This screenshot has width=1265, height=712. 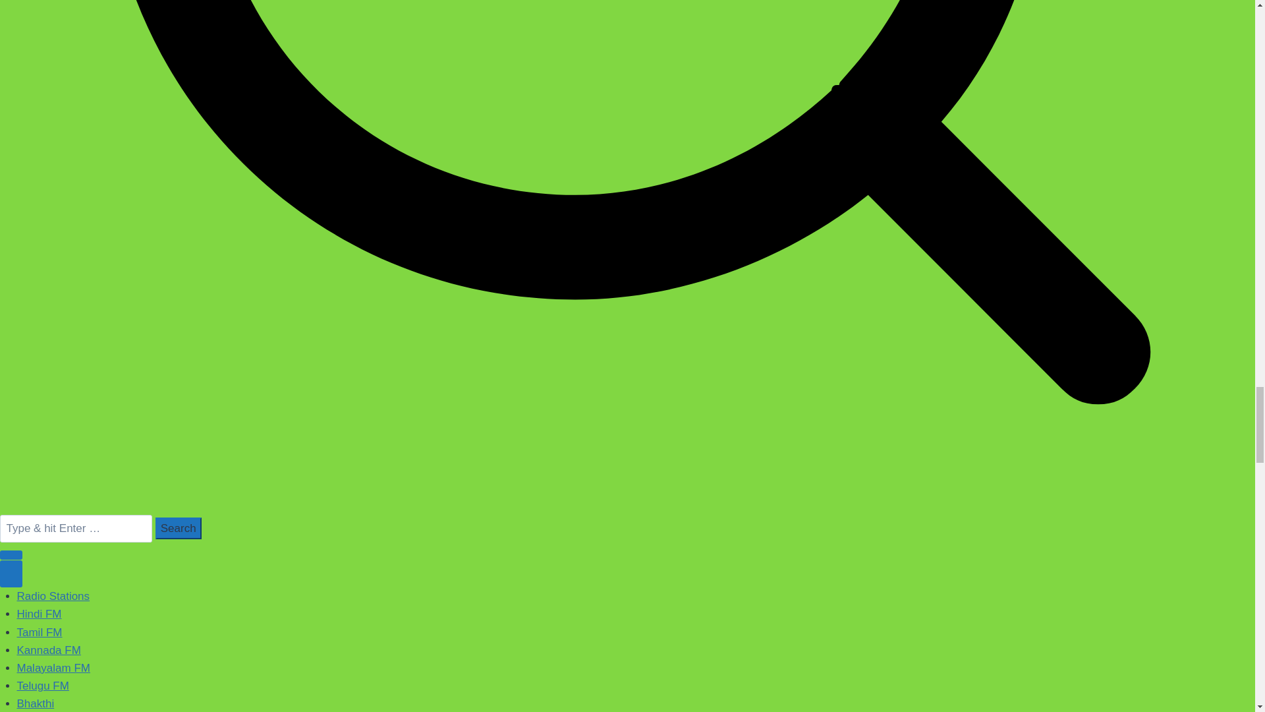 What do you see at coordinates (53, 668) in the screenshot?
I see `Malayalam FM` at bounding box center [53, 668].